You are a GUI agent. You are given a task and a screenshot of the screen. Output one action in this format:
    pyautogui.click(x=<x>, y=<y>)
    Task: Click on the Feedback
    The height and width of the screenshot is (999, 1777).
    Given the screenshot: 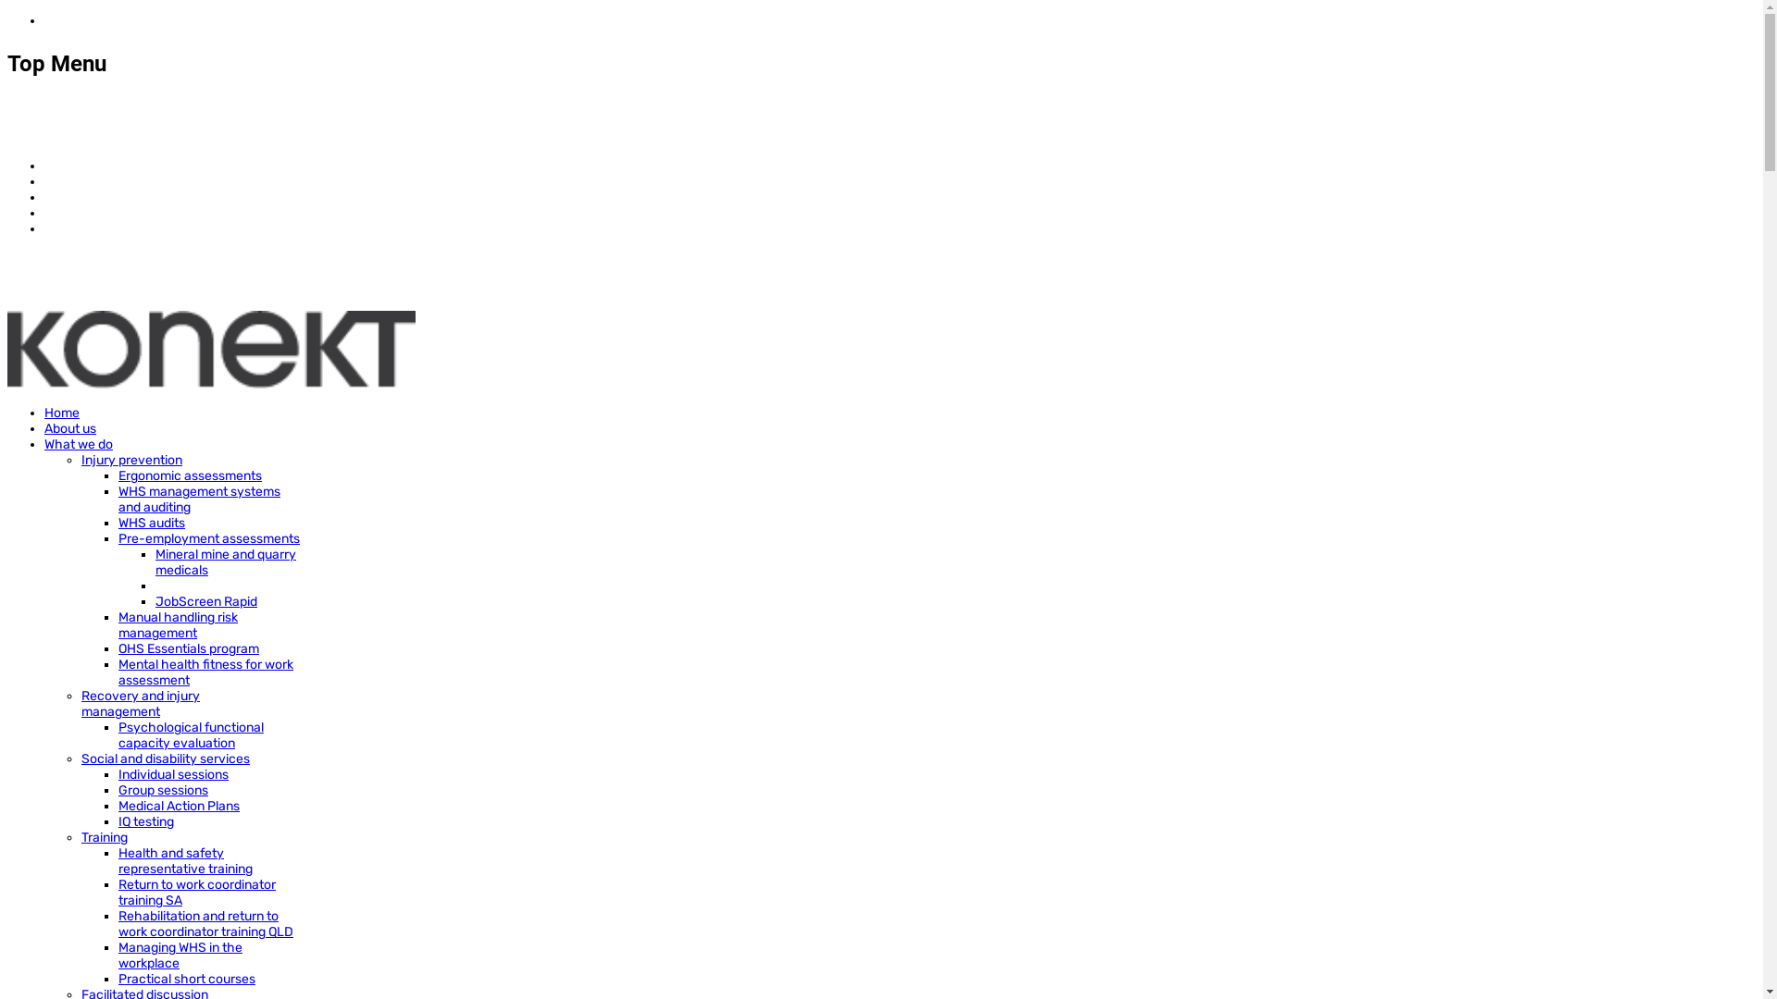 What is the action you would take?
    pyautogui.click(x=74, y=198)
    